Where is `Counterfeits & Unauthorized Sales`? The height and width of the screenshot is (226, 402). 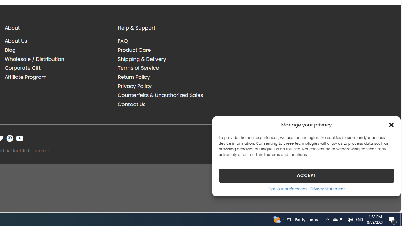
Counterfeits & Unauthorized Sales is located at coordinates (160, 95).